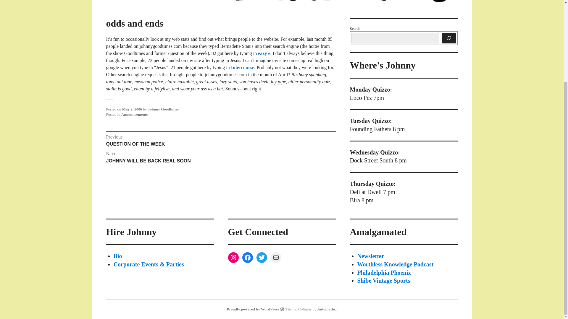  What do you see at coordinates (395, 264) in the screenshot?
I see `Mail` at bounding box center [395, 264].